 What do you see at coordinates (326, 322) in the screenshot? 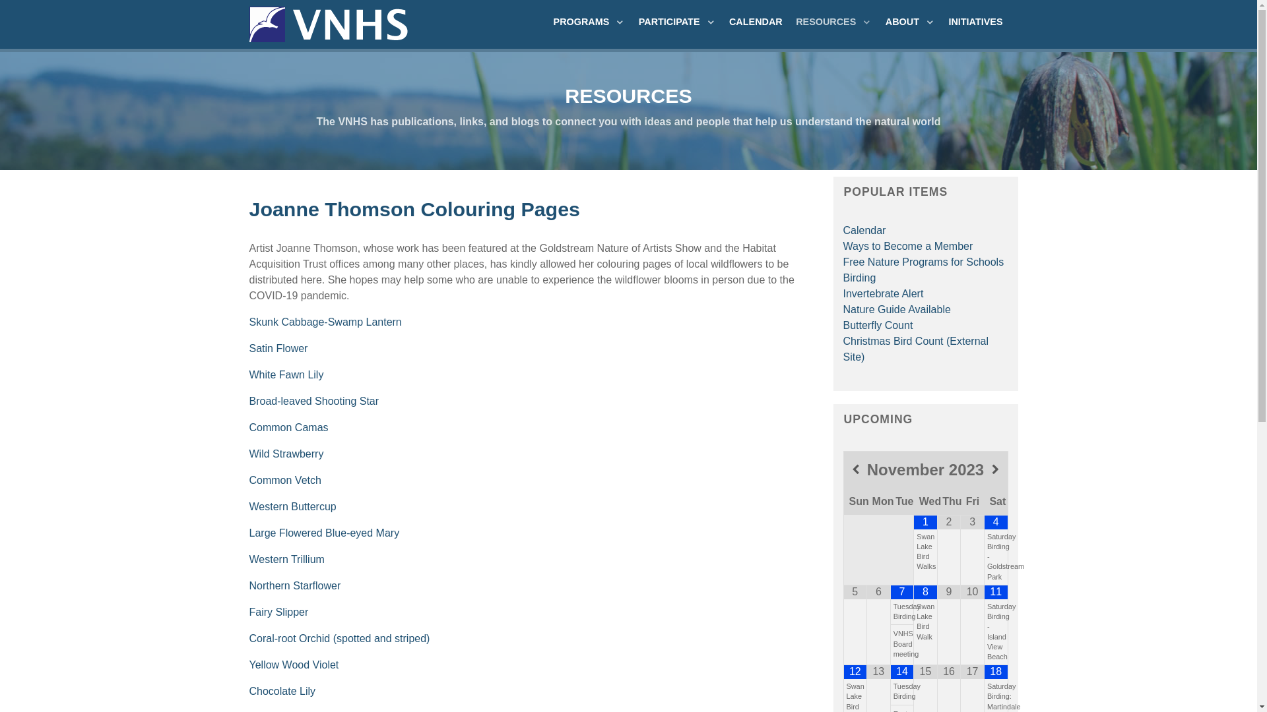
I see `Skunk Cabbage-Swamp Lantern` at bounding box center [326, 322].